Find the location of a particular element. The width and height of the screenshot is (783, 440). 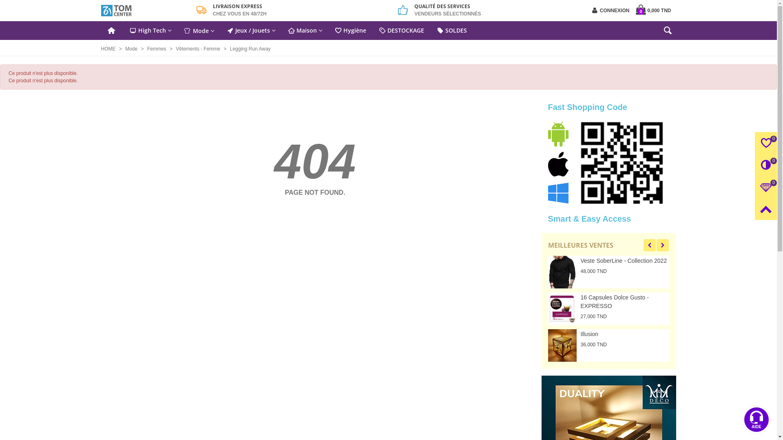

Mode is located at coordinates (132, 49).